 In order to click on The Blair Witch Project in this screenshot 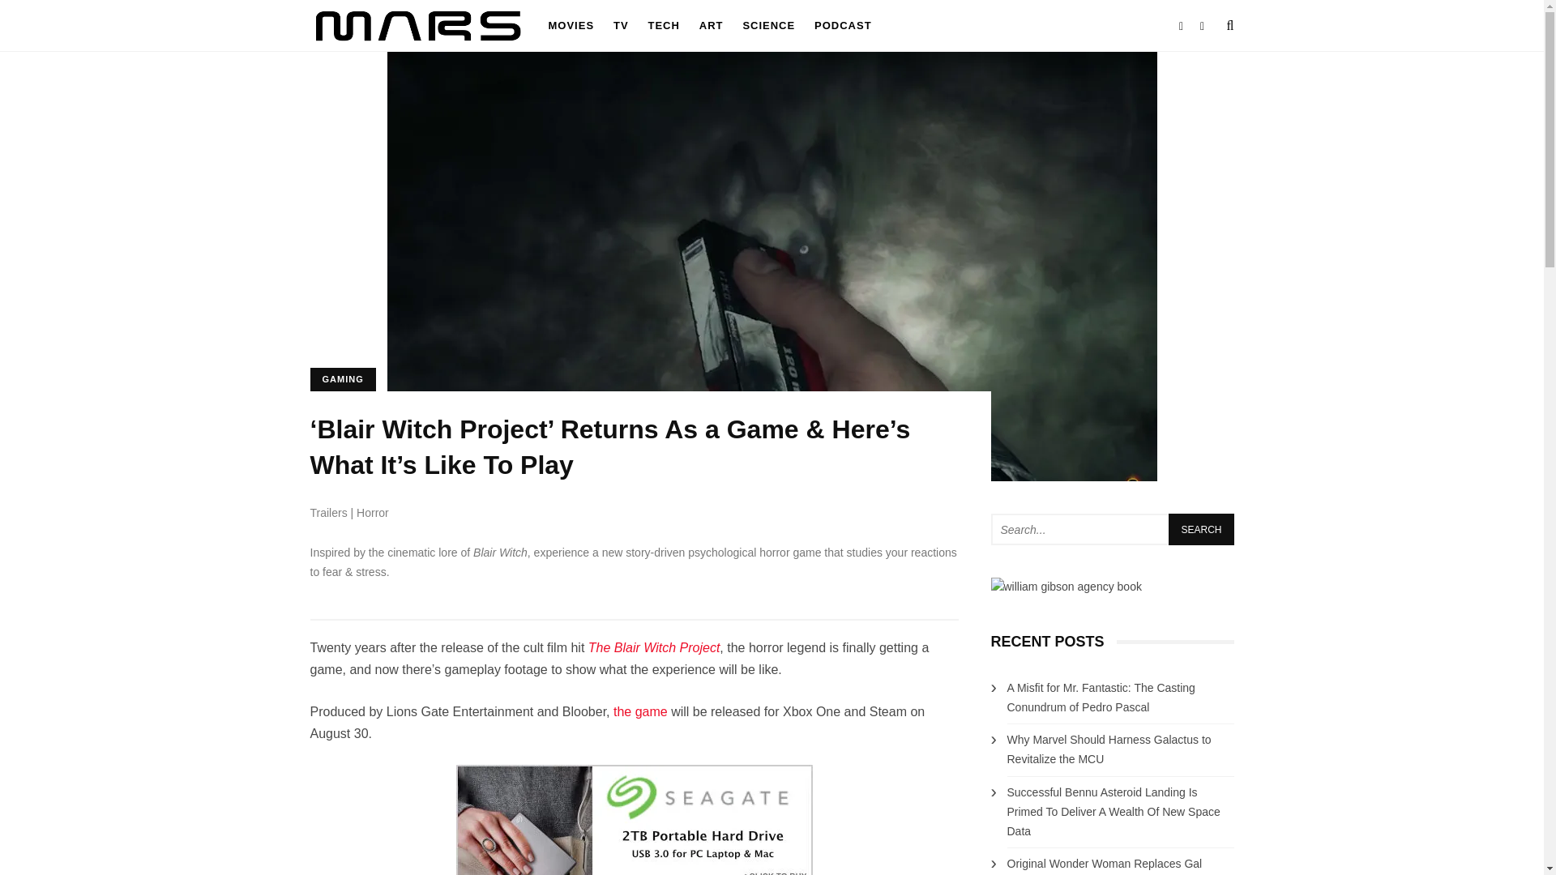, I will do `click(653, 647)`.